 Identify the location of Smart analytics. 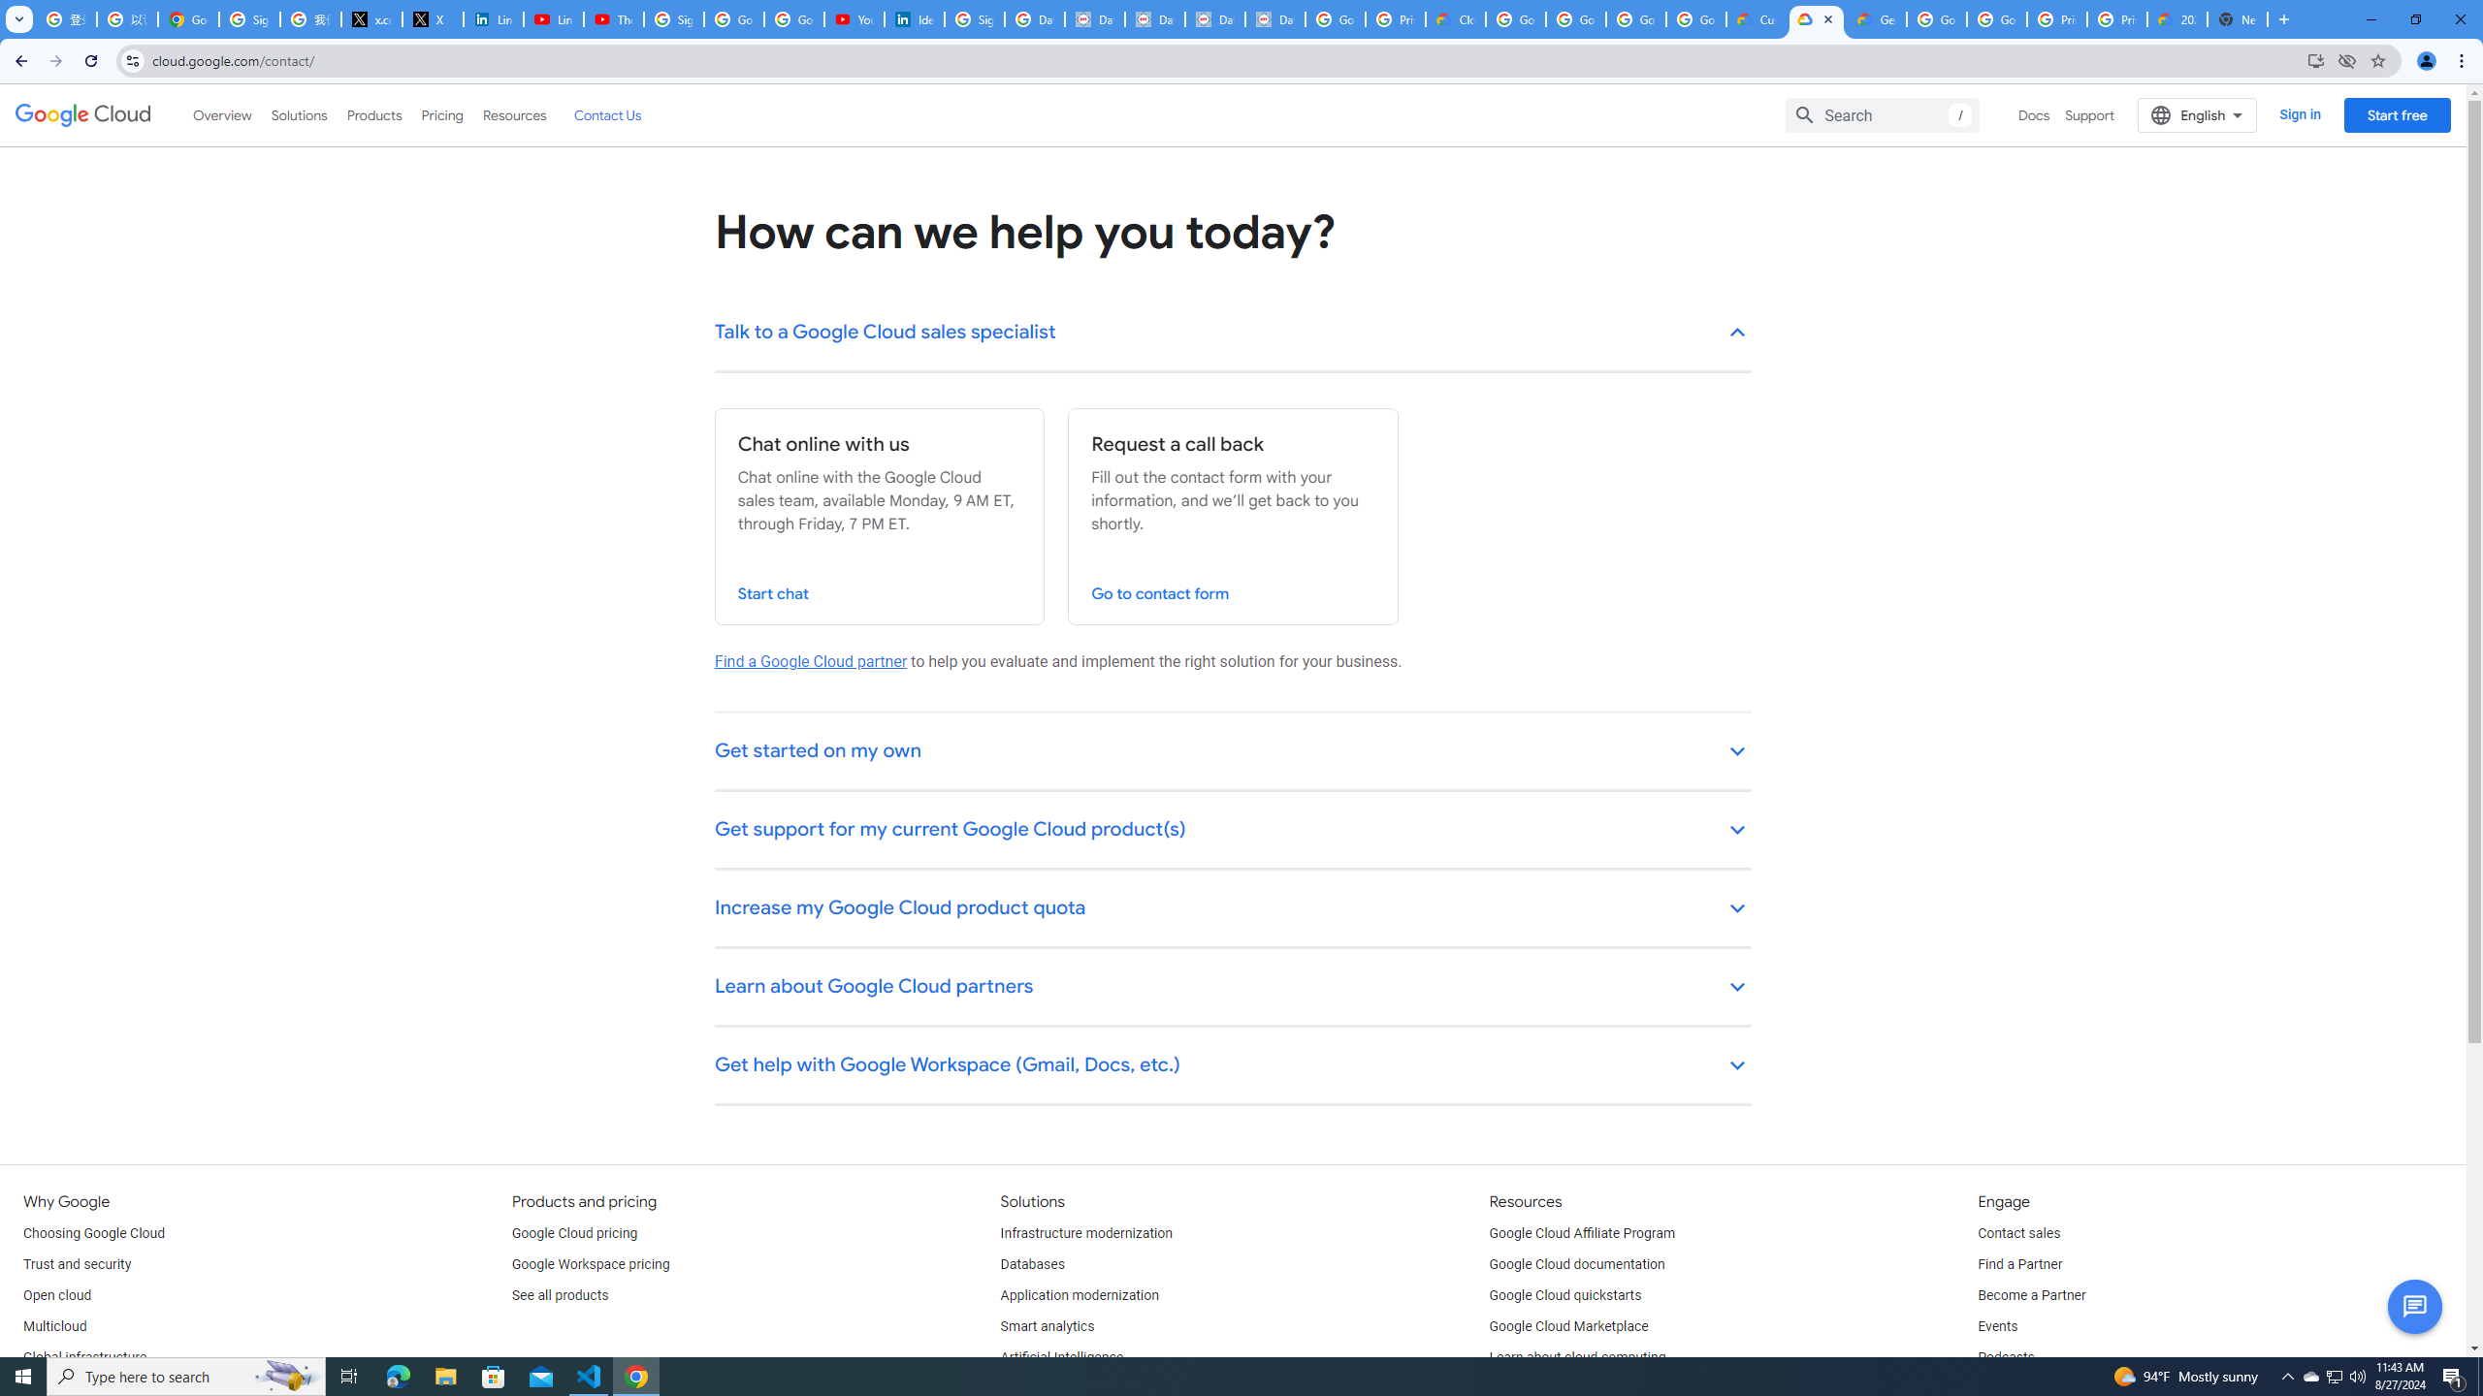
(1048, 1327).